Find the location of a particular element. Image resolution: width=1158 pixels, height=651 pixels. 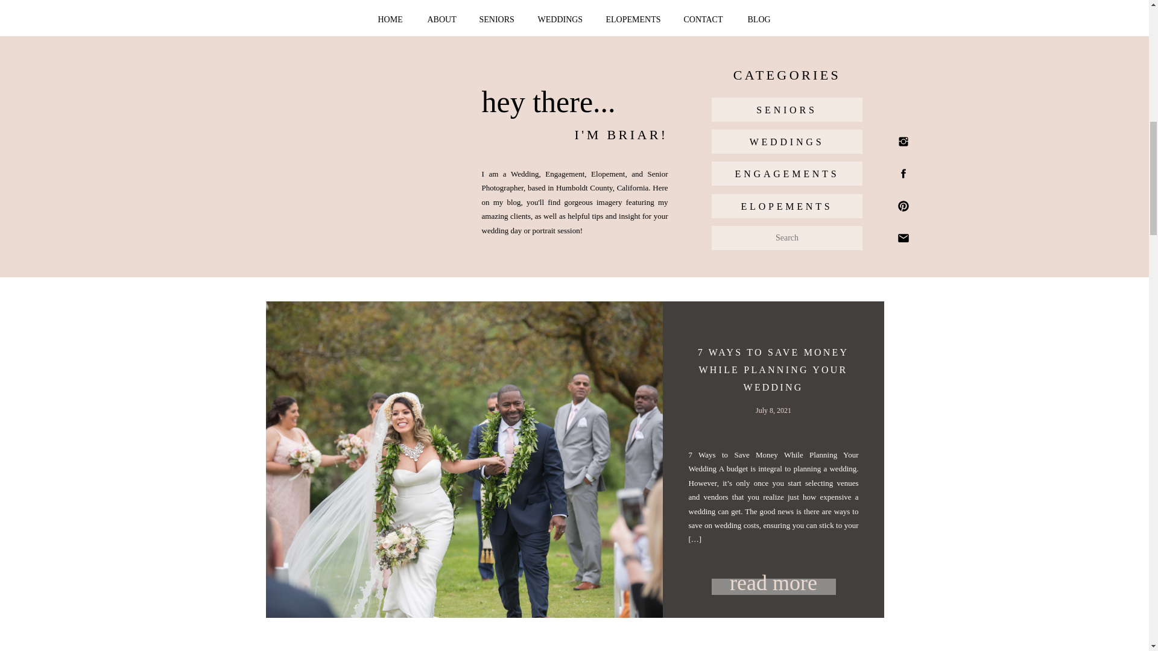

WEDDINGS is located at coordinates (562, 20).